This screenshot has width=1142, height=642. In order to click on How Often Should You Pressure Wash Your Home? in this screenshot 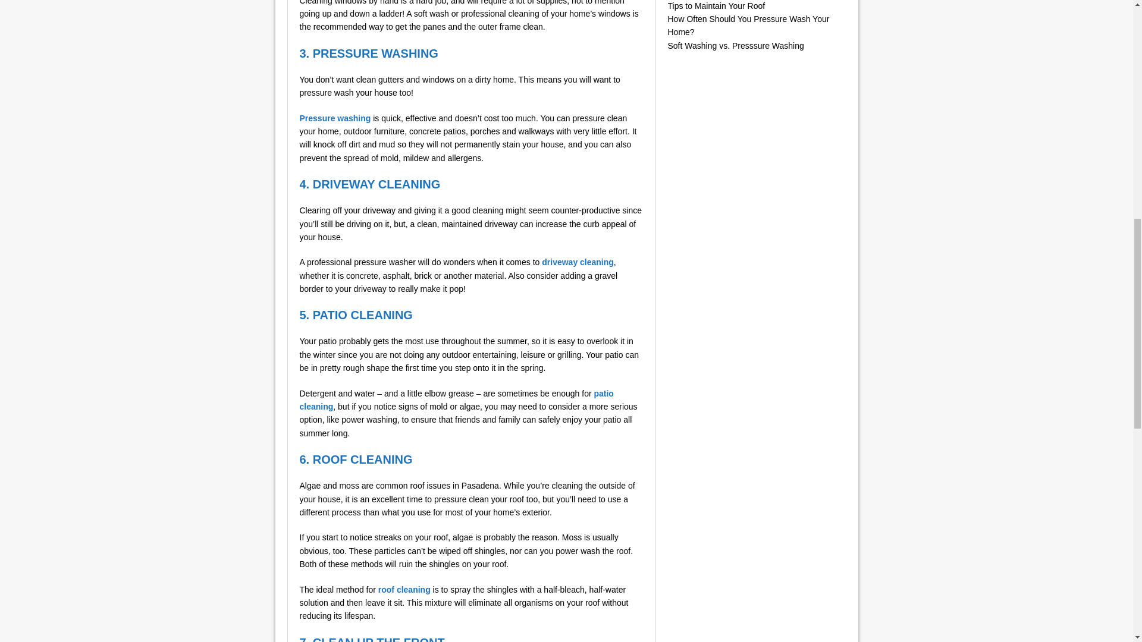, I will do `click(748, 25)`.